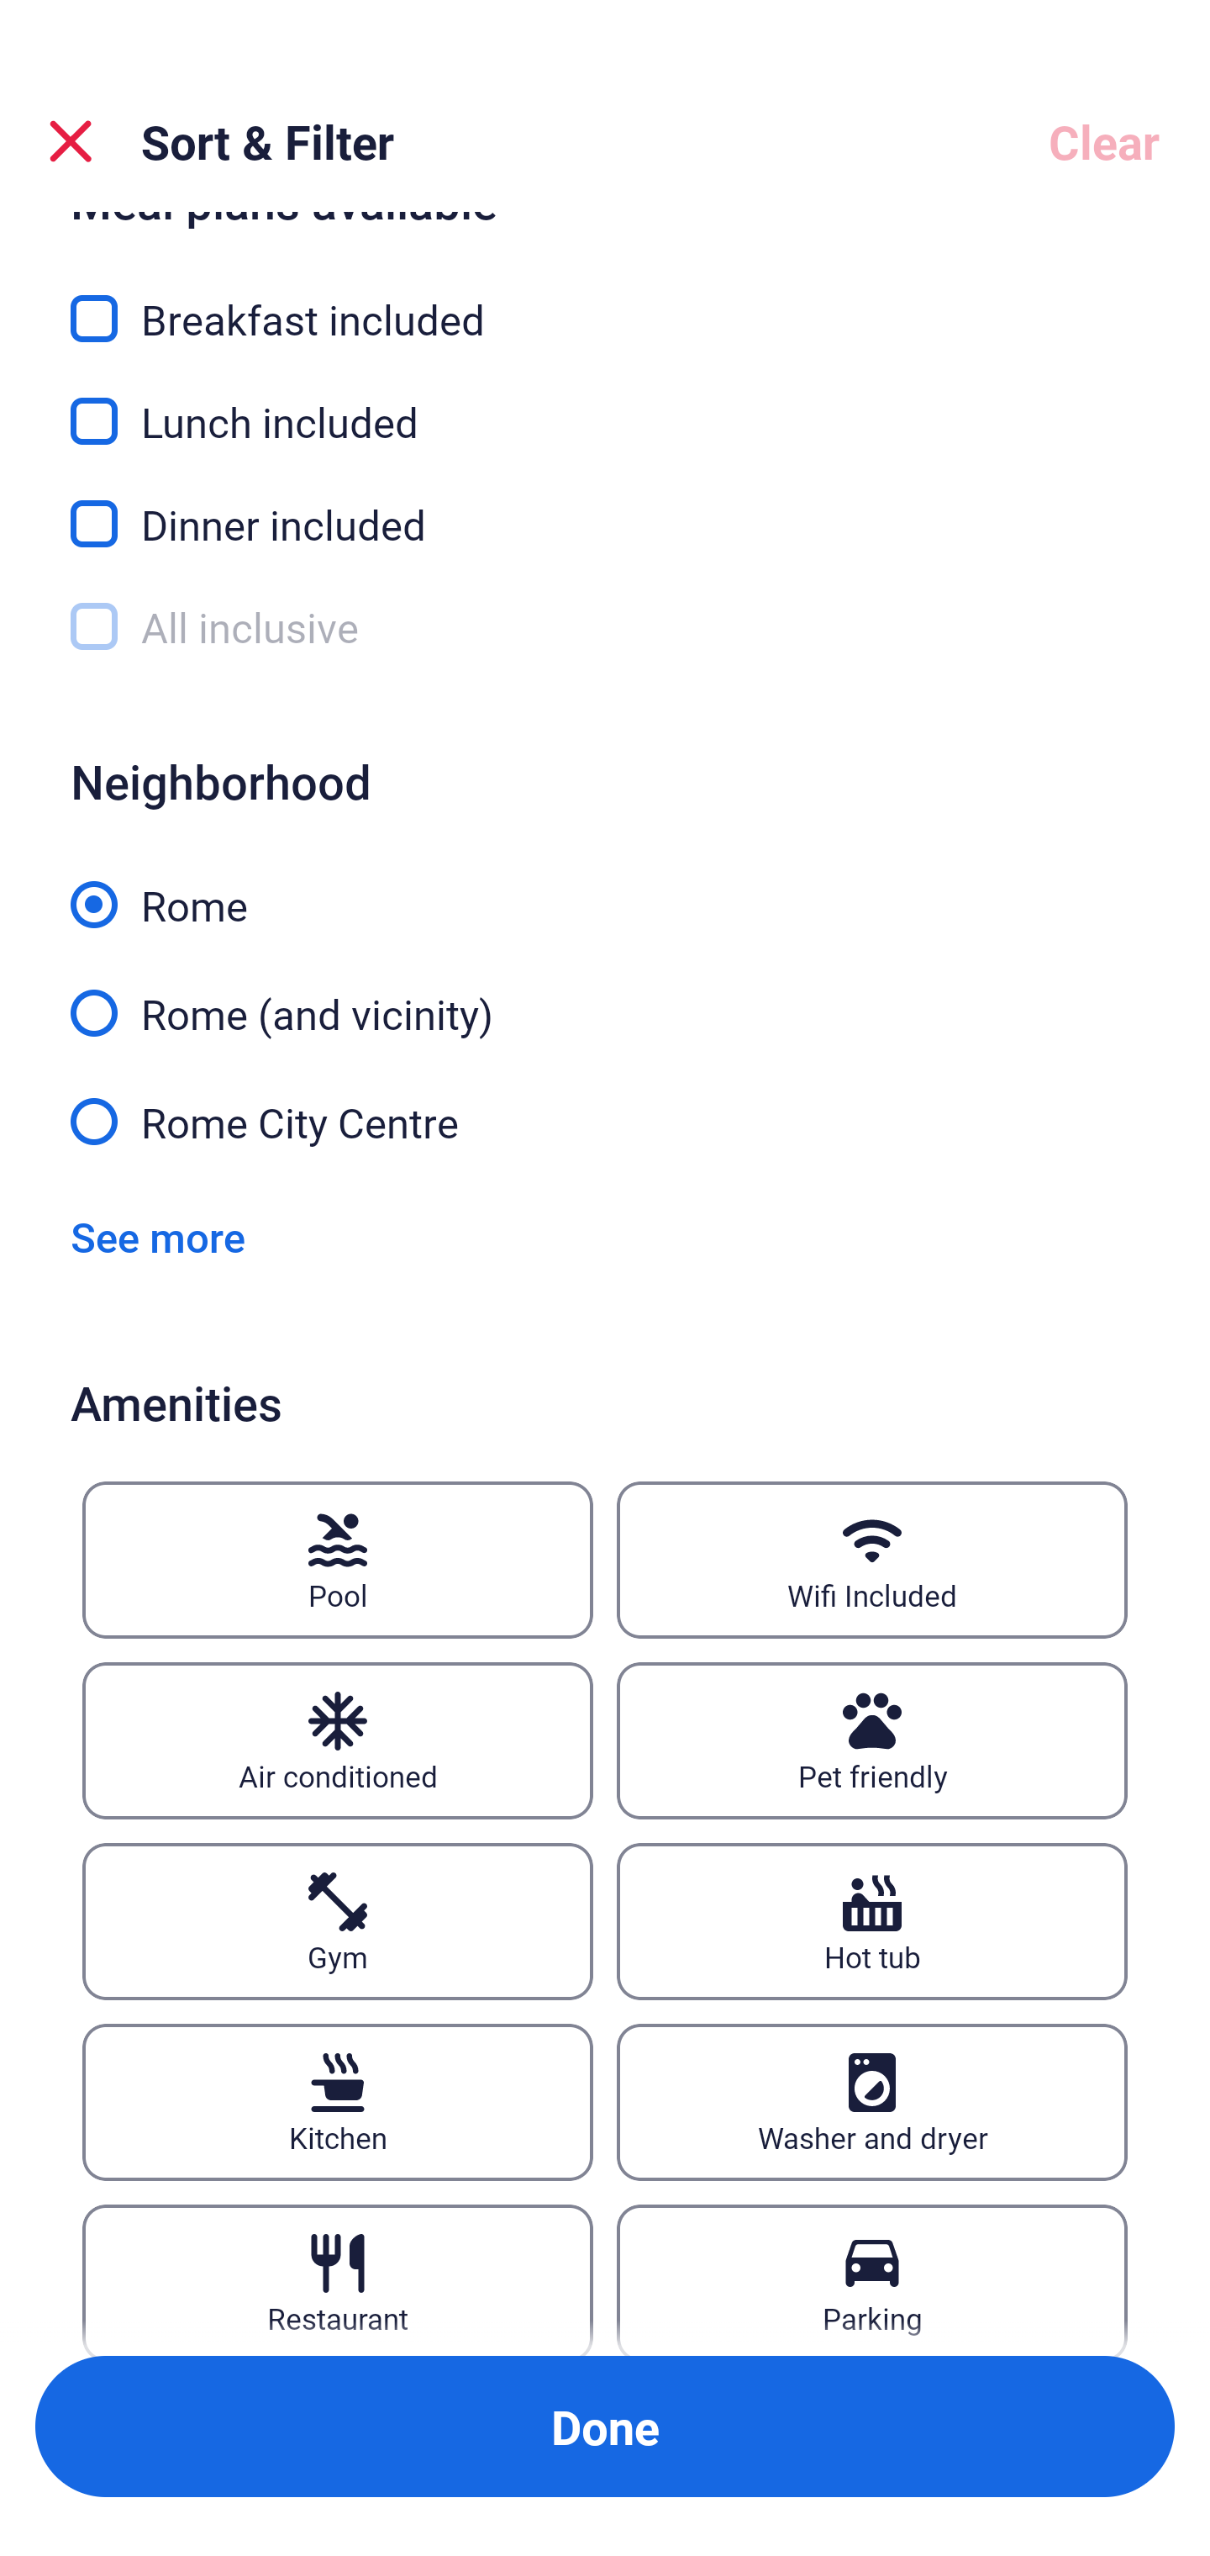  What do you see at coordinates (605, 627) in the screenshot?
I see `All inclusive, All inclusive` at bounding box center [605, 627].